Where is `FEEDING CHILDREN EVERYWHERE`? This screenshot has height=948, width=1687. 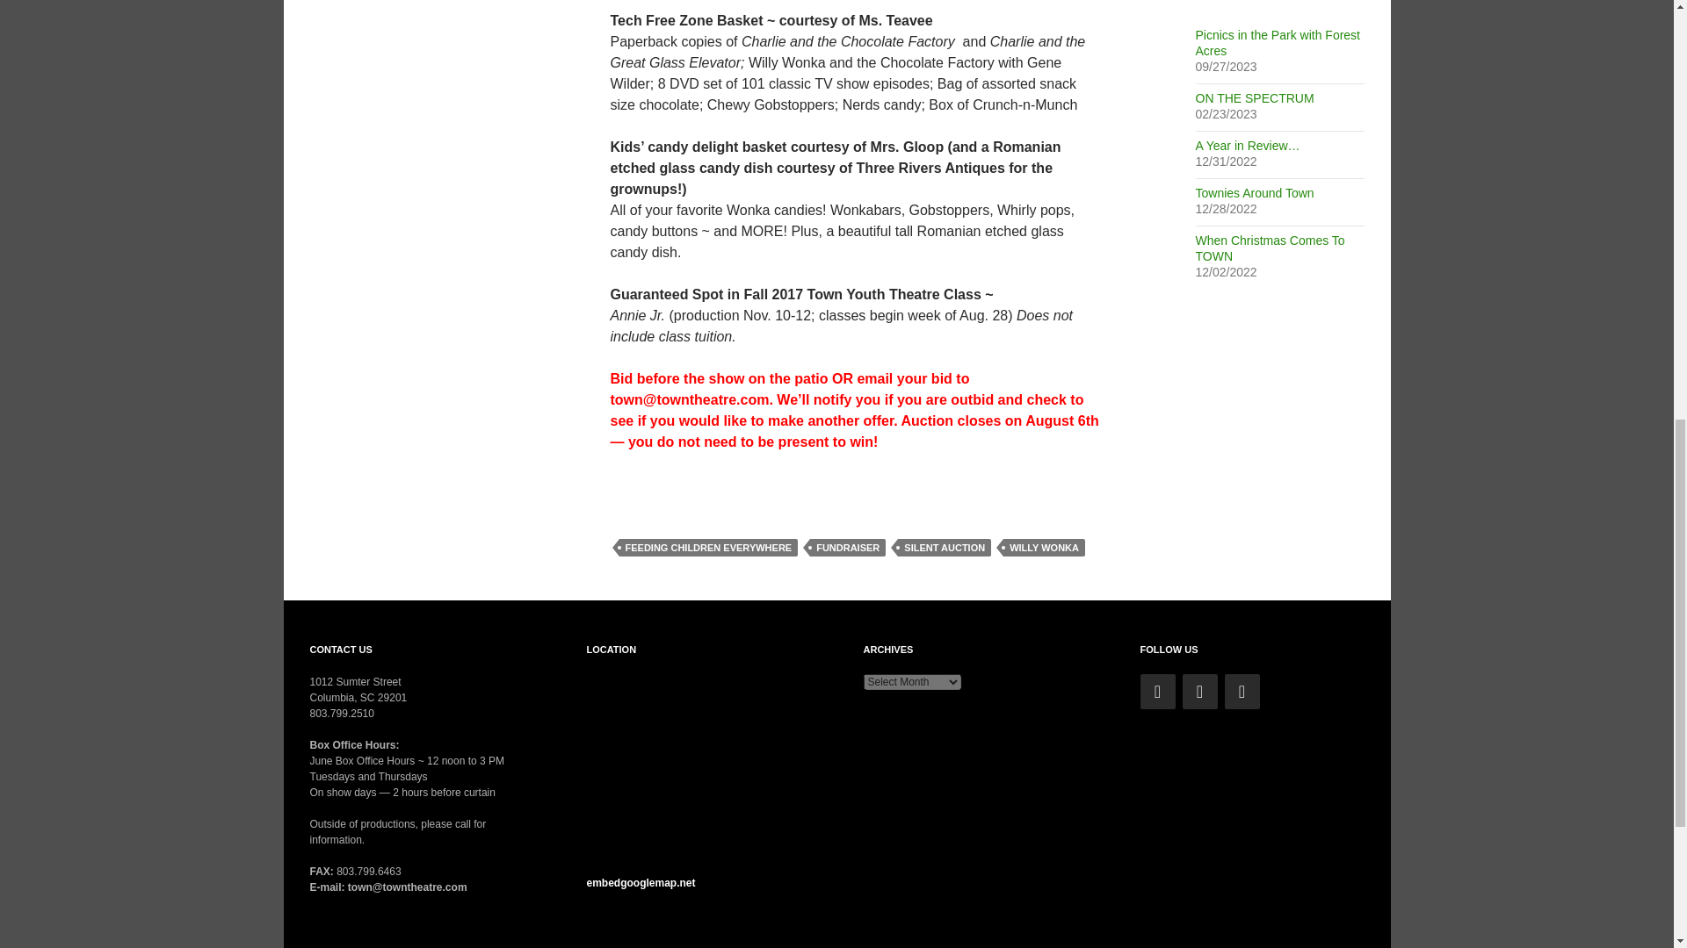 FEEDING CHILDREN EVERYWHERE is located at coordinates (708, 548).